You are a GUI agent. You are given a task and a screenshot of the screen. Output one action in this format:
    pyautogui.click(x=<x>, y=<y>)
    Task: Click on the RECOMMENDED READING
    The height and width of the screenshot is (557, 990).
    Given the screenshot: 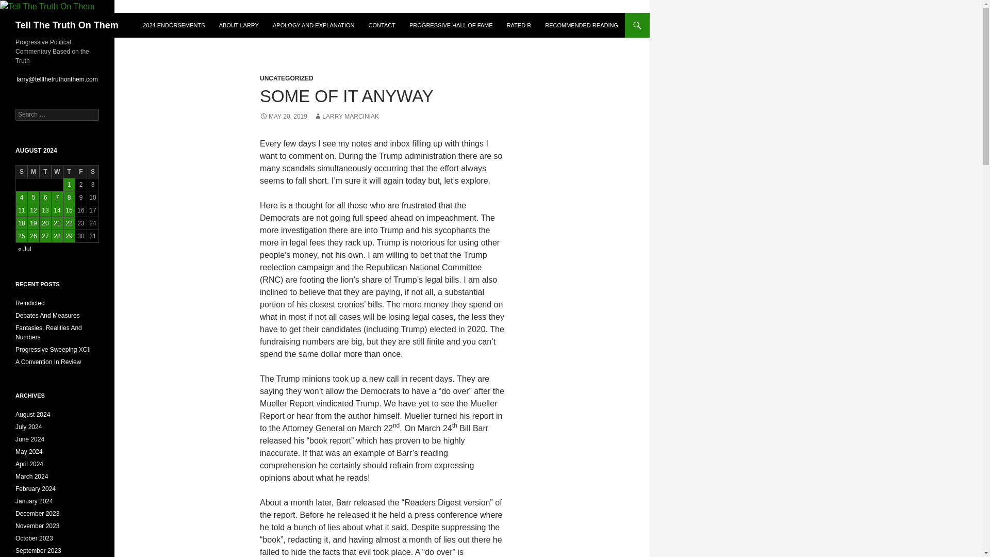 What is the action you would take?
    pyautogui.click(x=582, y=25)
    